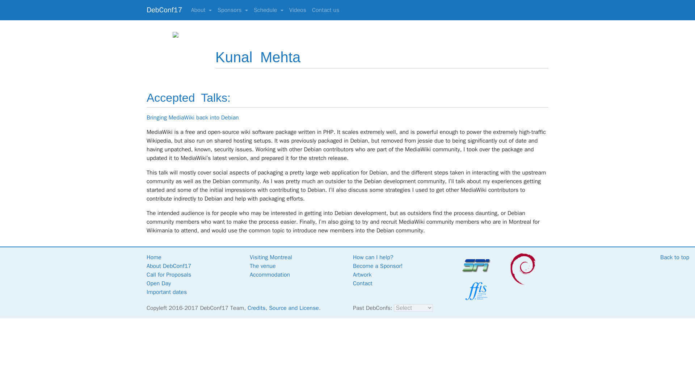 The image size is (695, 391). Describe the element at coordinates (201, 10) in the screenshot. I see `About` at that location.